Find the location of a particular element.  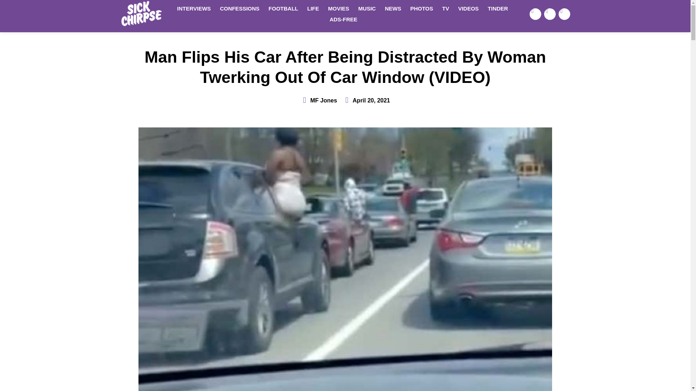

VIDEOS is located at coordinates (468, 8).